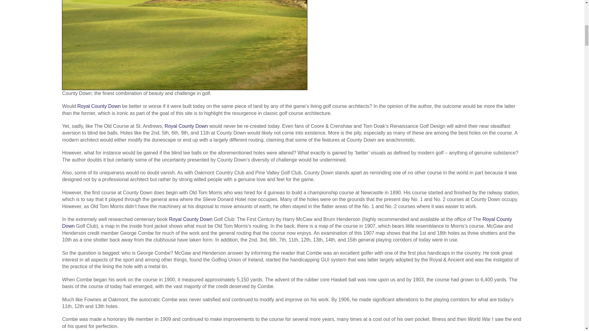 This screenshot has height=331, width=589. Describe the element at coordinates (99, 106) in the screenshot. I see `Royal County Down` at that location.